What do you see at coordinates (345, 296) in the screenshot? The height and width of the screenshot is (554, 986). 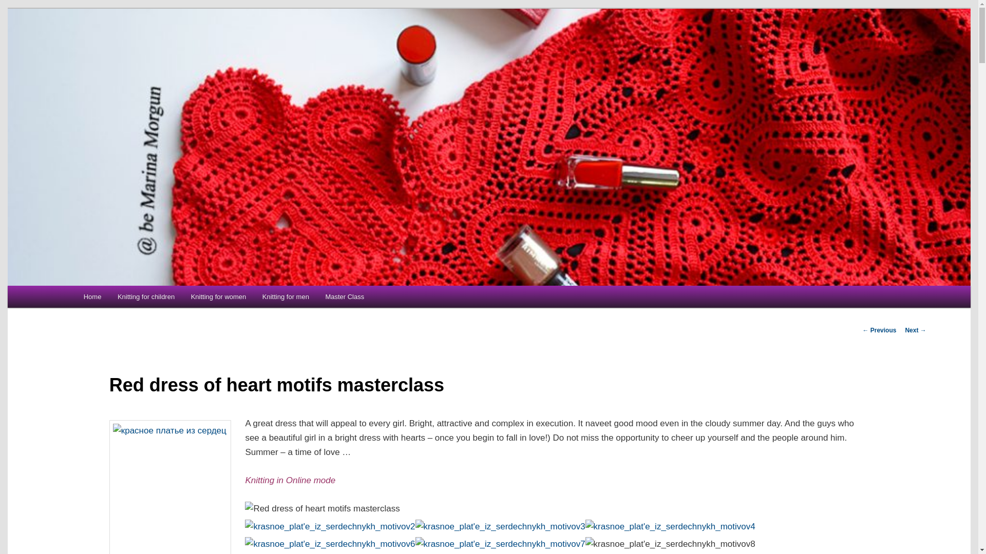 I see `Watch a master class about knitting` at bounding box center [345, 296].